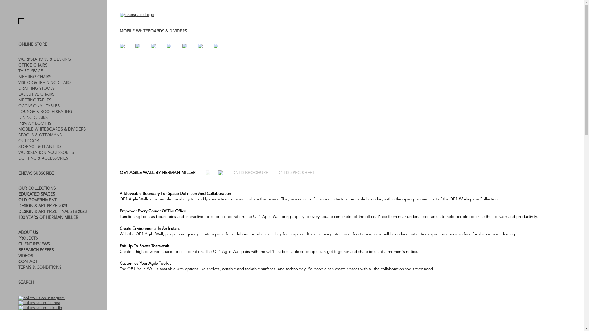 This screenshot has height=331, width=589. Describe the element at coordinates (34, 244) in the screenshot. I see `CLIENT REVIEWS` at that location.